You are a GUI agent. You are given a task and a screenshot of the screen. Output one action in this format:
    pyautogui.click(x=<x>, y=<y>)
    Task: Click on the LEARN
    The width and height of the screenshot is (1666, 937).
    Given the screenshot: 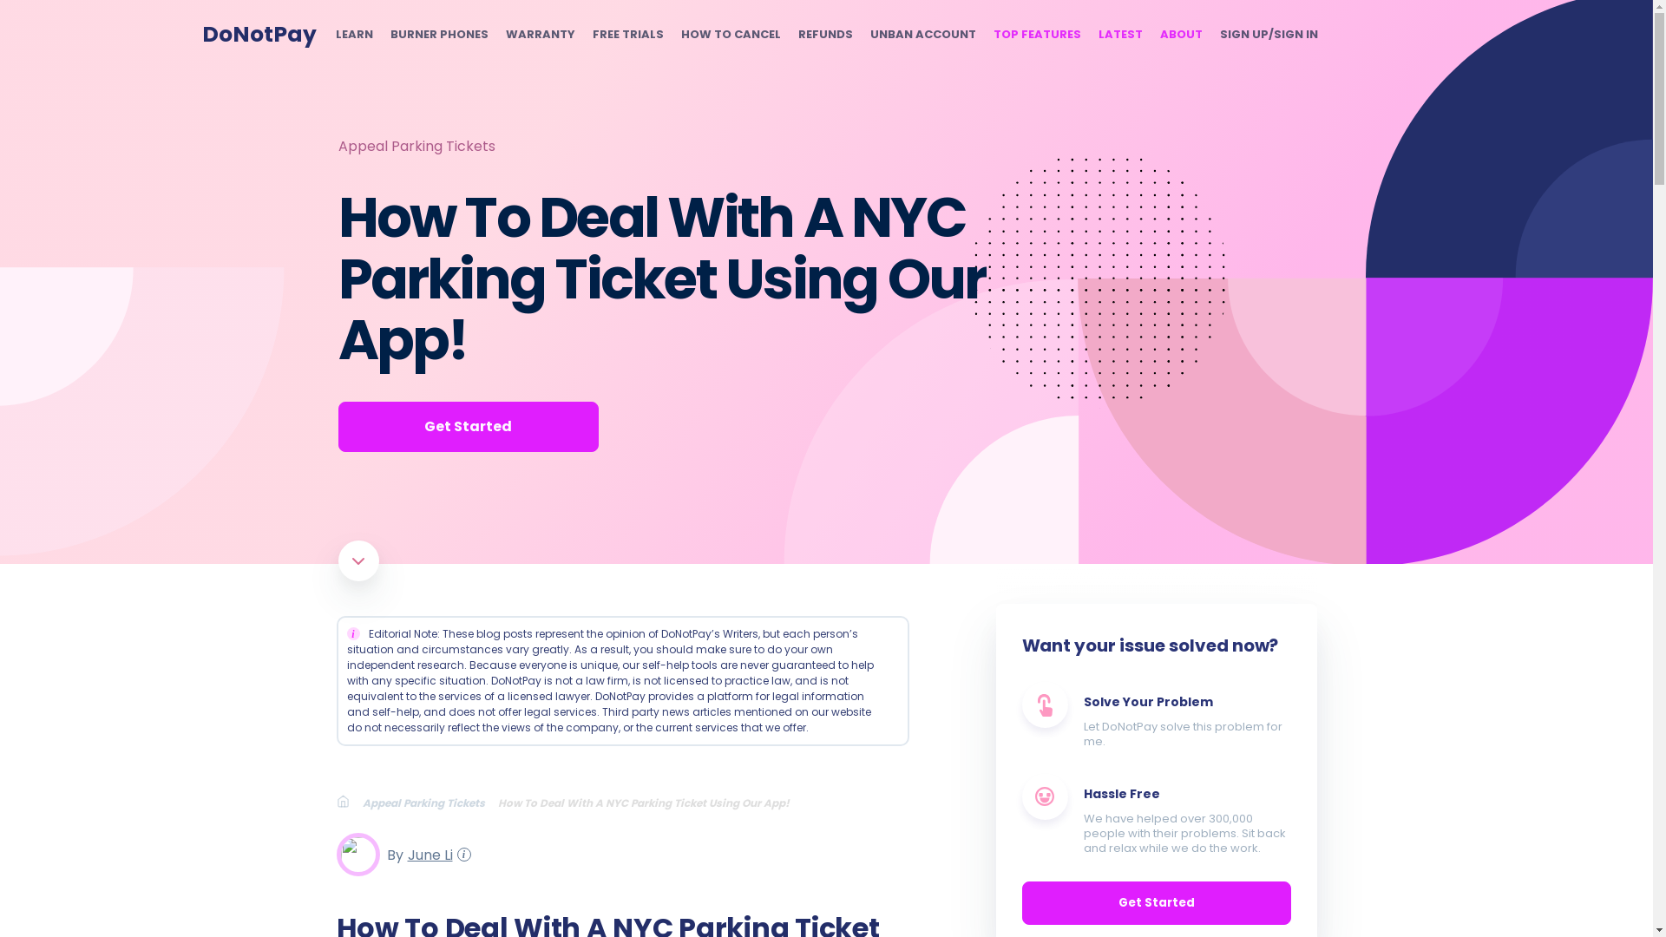 What is the action you would take?
    pyautogui.click(x=352, y=35)
    